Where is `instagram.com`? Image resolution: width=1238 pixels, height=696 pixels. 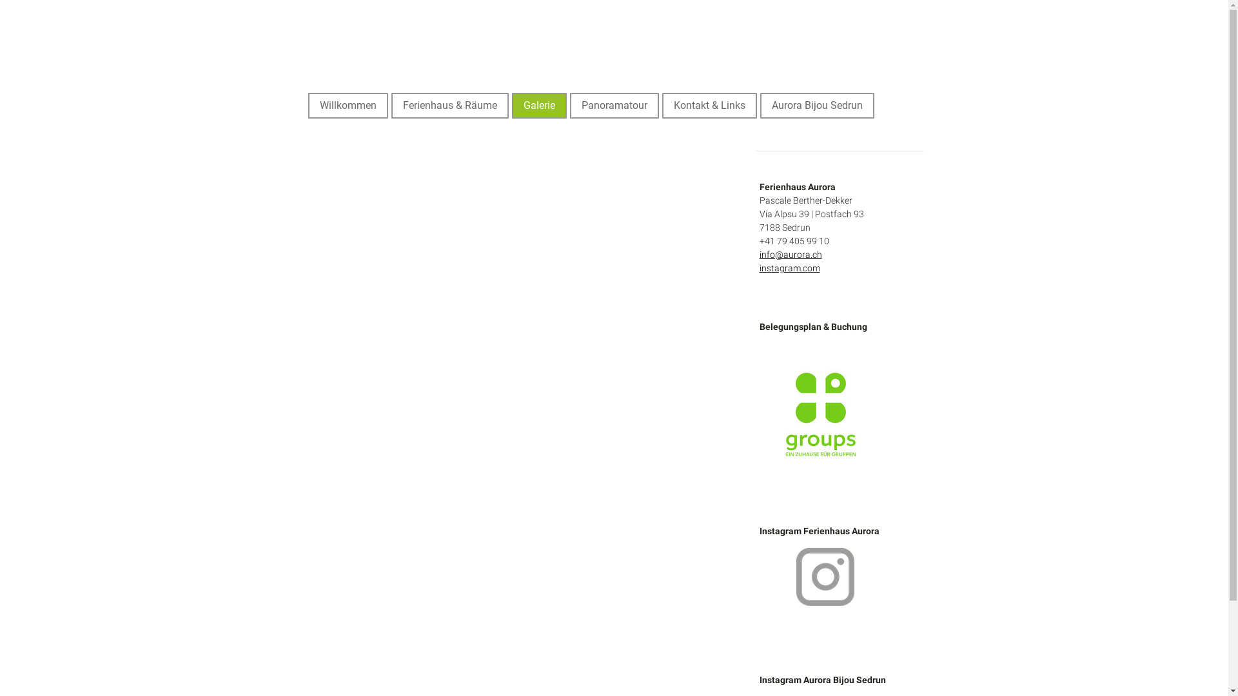
instagram.com is located at coordinates (790, 268).